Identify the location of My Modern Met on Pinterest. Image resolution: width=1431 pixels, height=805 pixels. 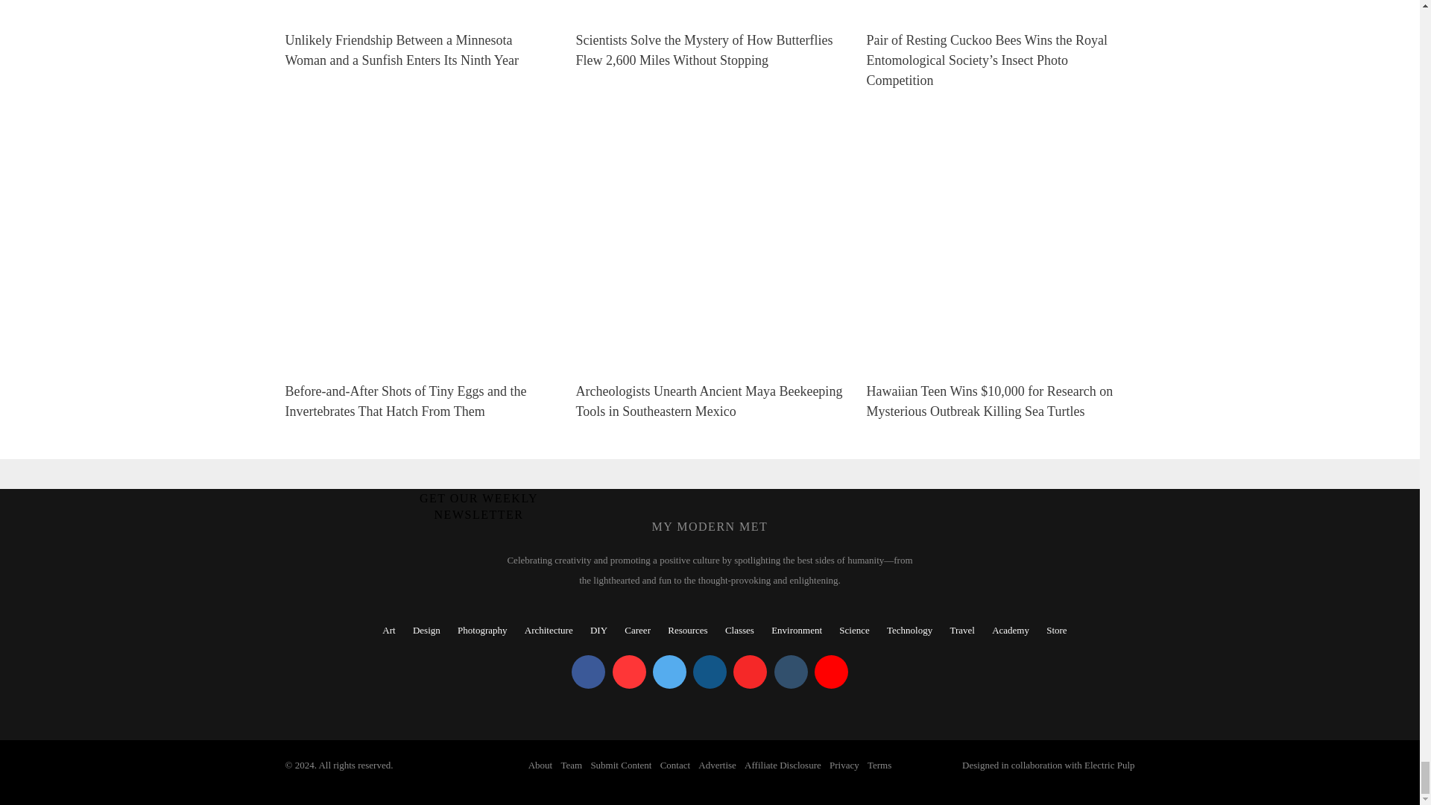
(629, 672).